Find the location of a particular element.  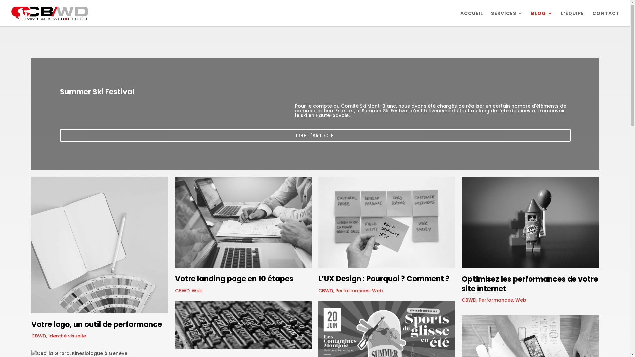

ACCUEIL is located at coordinates (472, 19).